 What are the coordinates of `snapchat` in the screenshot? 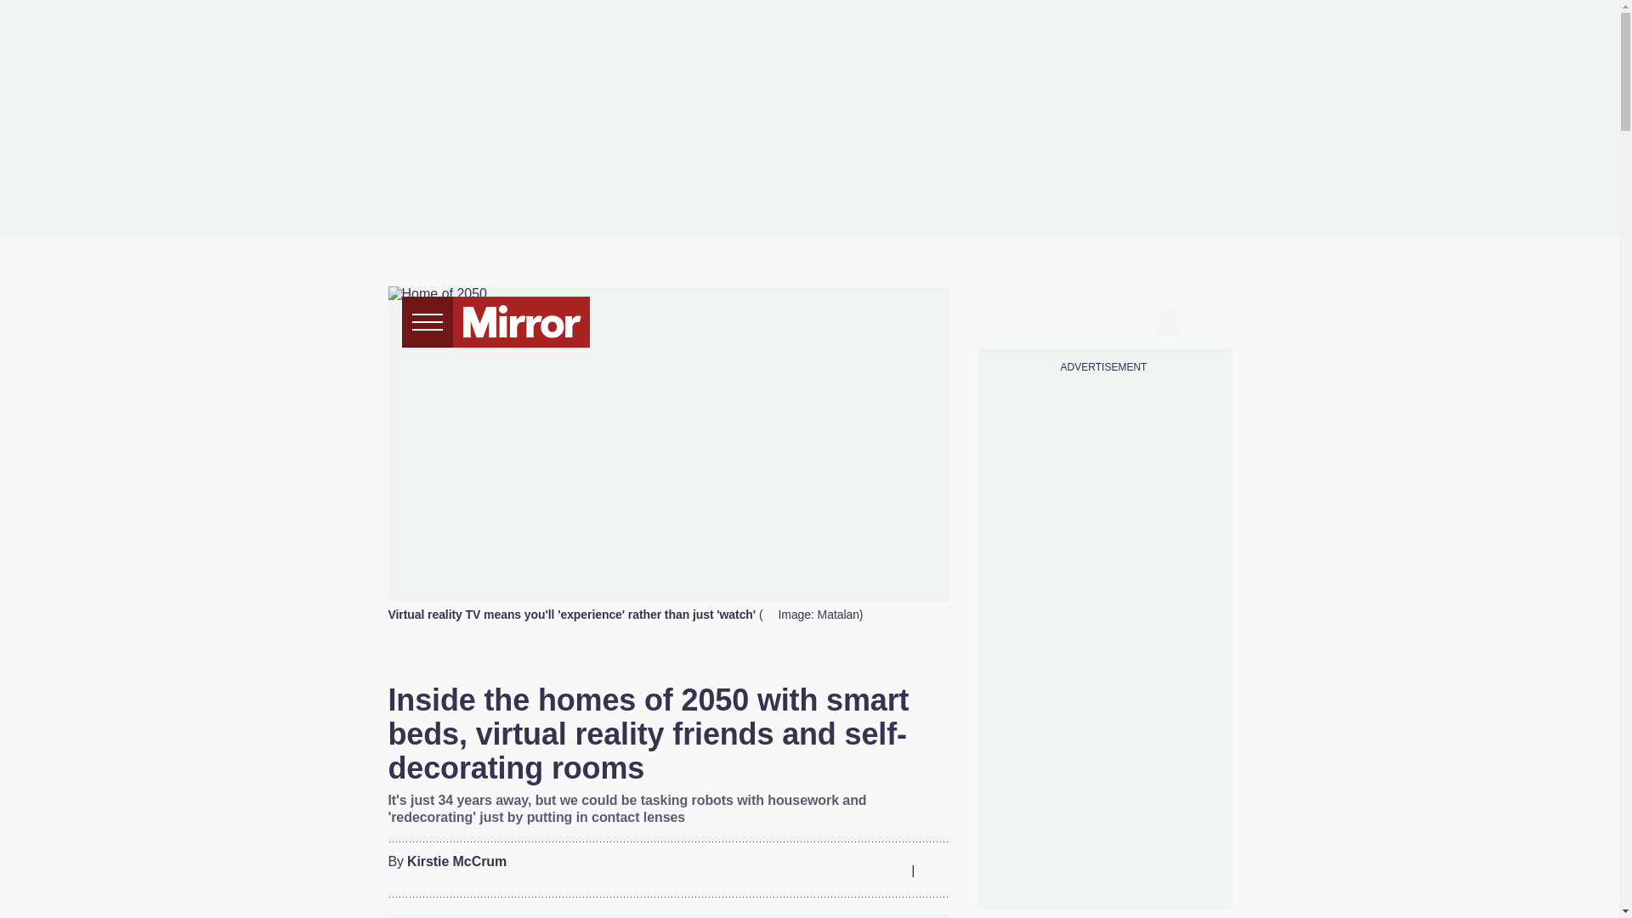 It's located at (1135, 320).